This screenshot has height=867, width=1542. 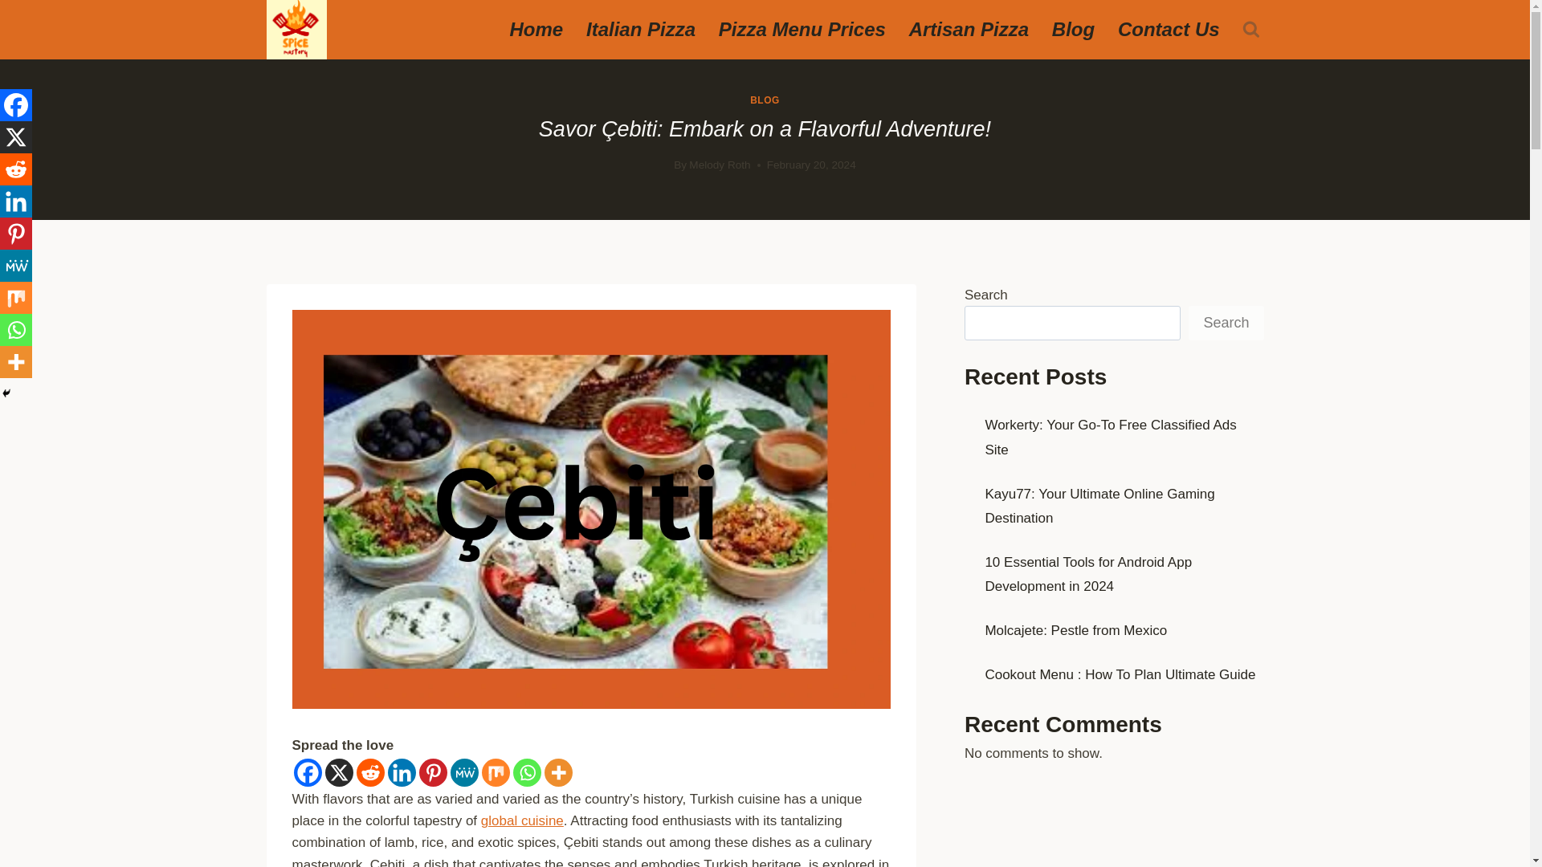 I want to click on Reddit, so click(x=369, y=772).